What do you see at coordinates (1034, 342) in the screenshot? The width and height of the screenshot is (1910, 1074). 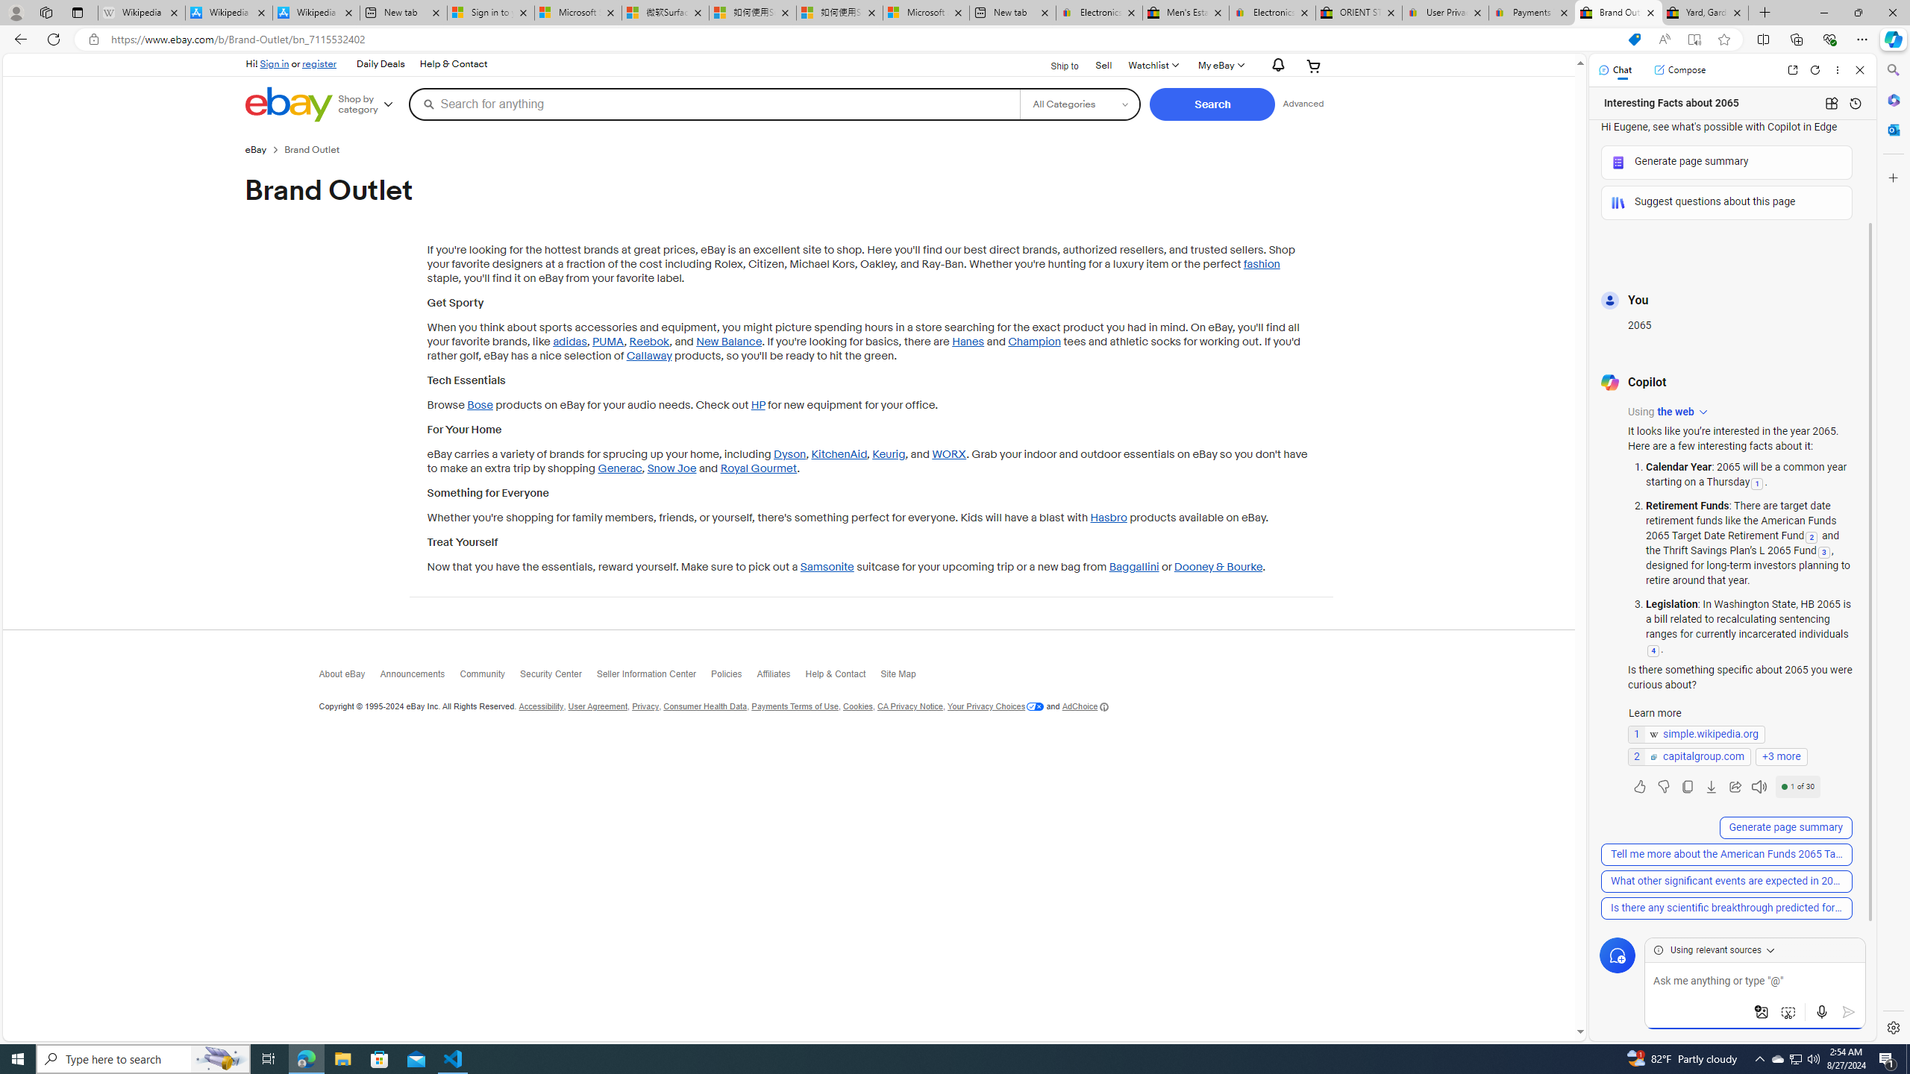 I see `Champion` at bounding box center [1034, 342].